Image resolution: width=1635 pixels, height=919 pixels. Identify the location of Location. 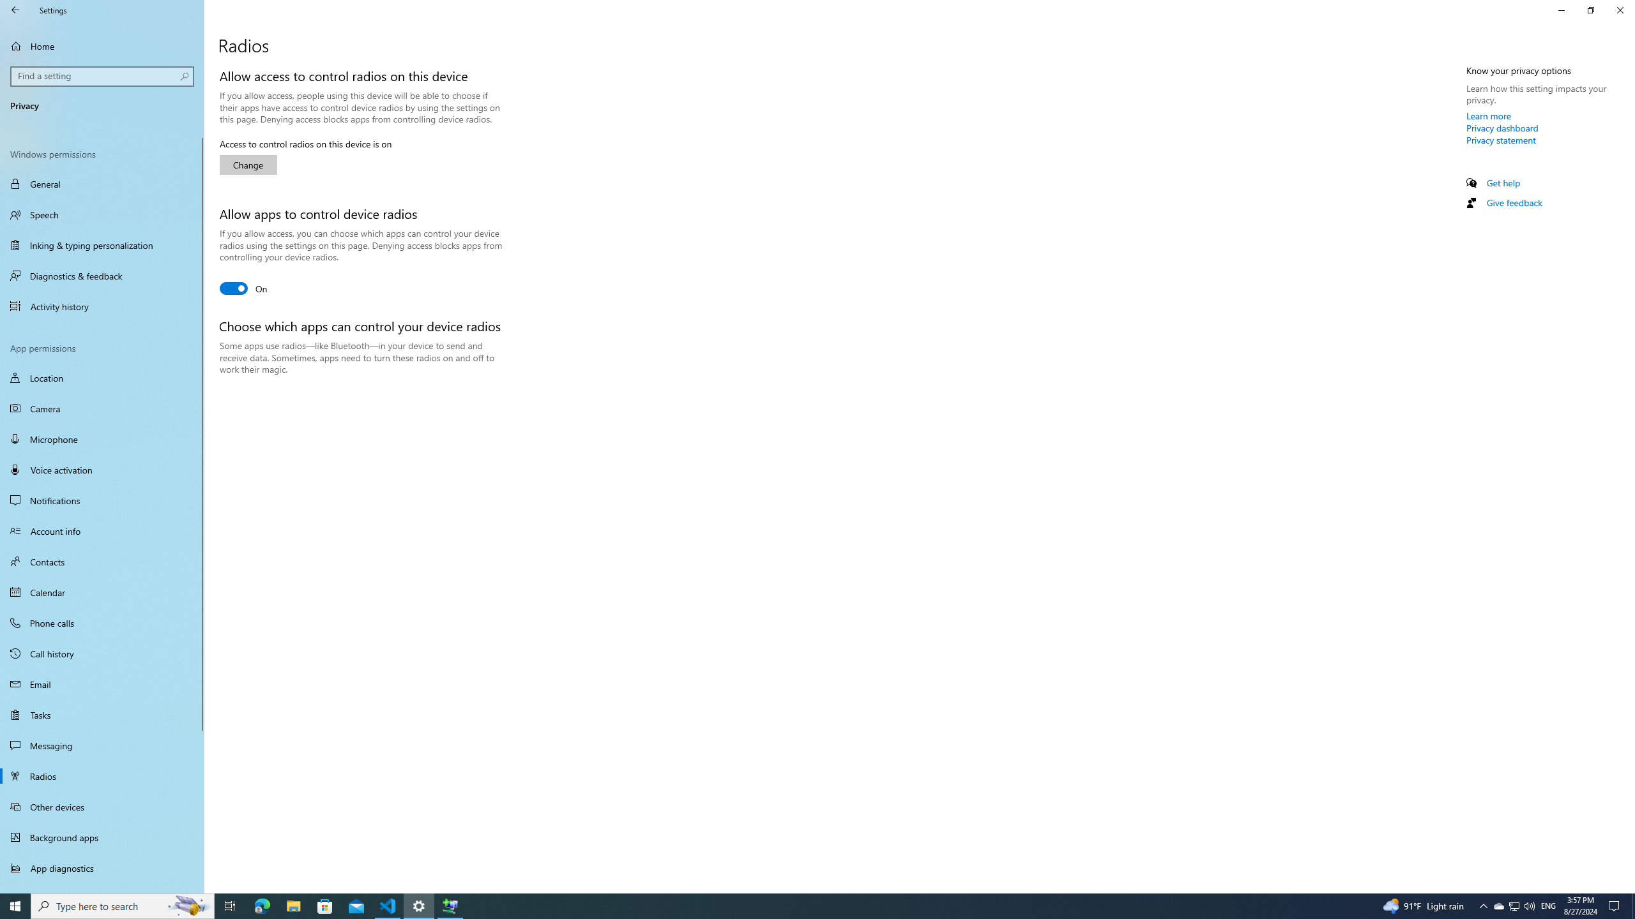
(102, 378).